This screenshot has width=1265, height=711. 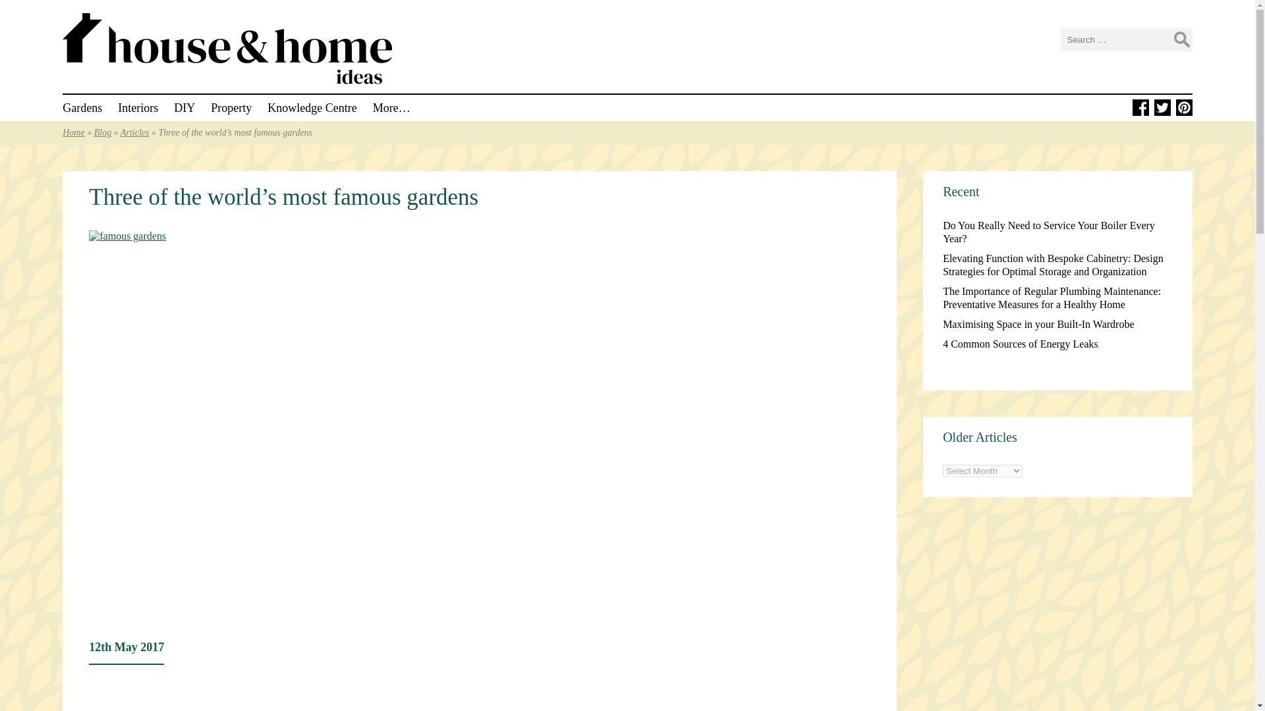 I want to click on Blog, so click(x=102, y=133).